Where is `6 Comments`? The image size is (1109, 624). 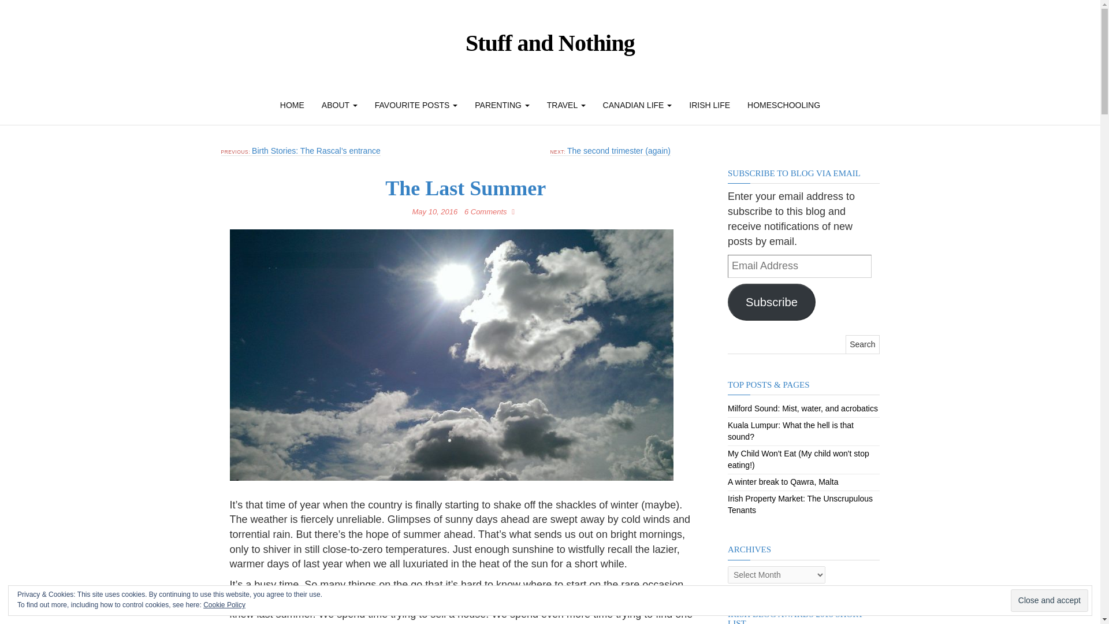
6 Comments is located at coordinates (487, 211).